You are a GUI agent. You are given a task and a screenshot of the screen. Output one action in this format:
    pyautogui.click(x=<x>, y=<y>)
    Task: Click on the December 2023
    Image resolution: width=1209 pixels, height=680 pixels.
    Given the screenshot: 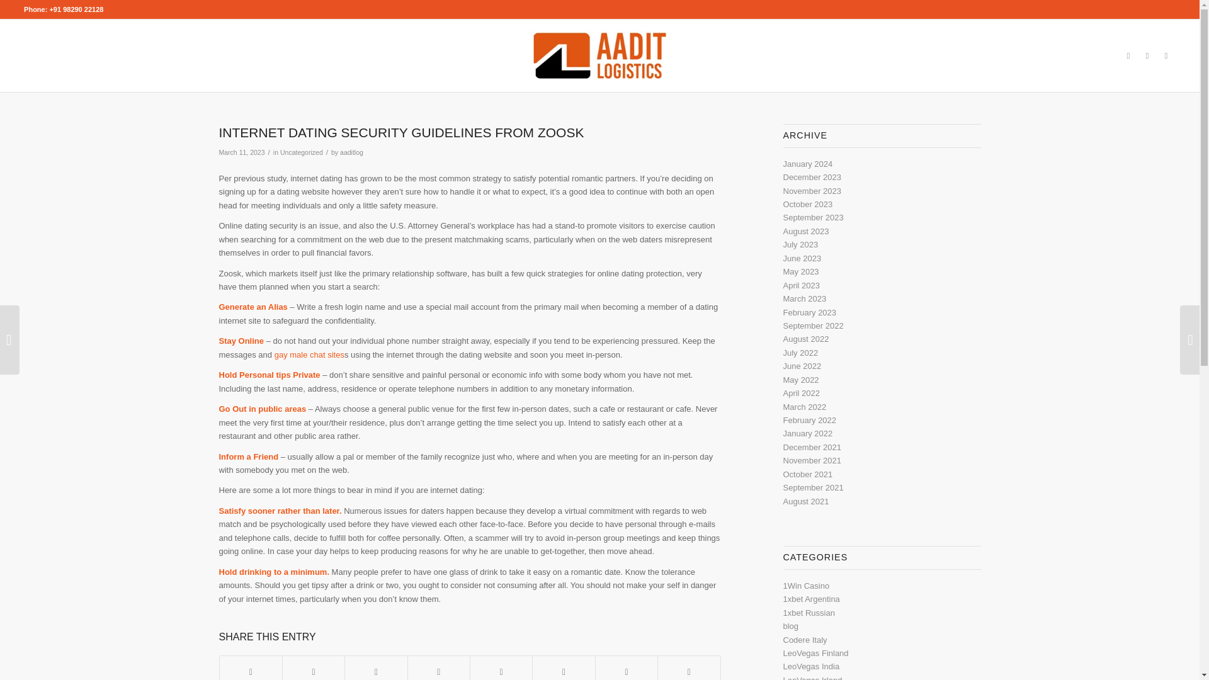 What is the action you would take?
    pyautogui.click(x=812, y=178)
    